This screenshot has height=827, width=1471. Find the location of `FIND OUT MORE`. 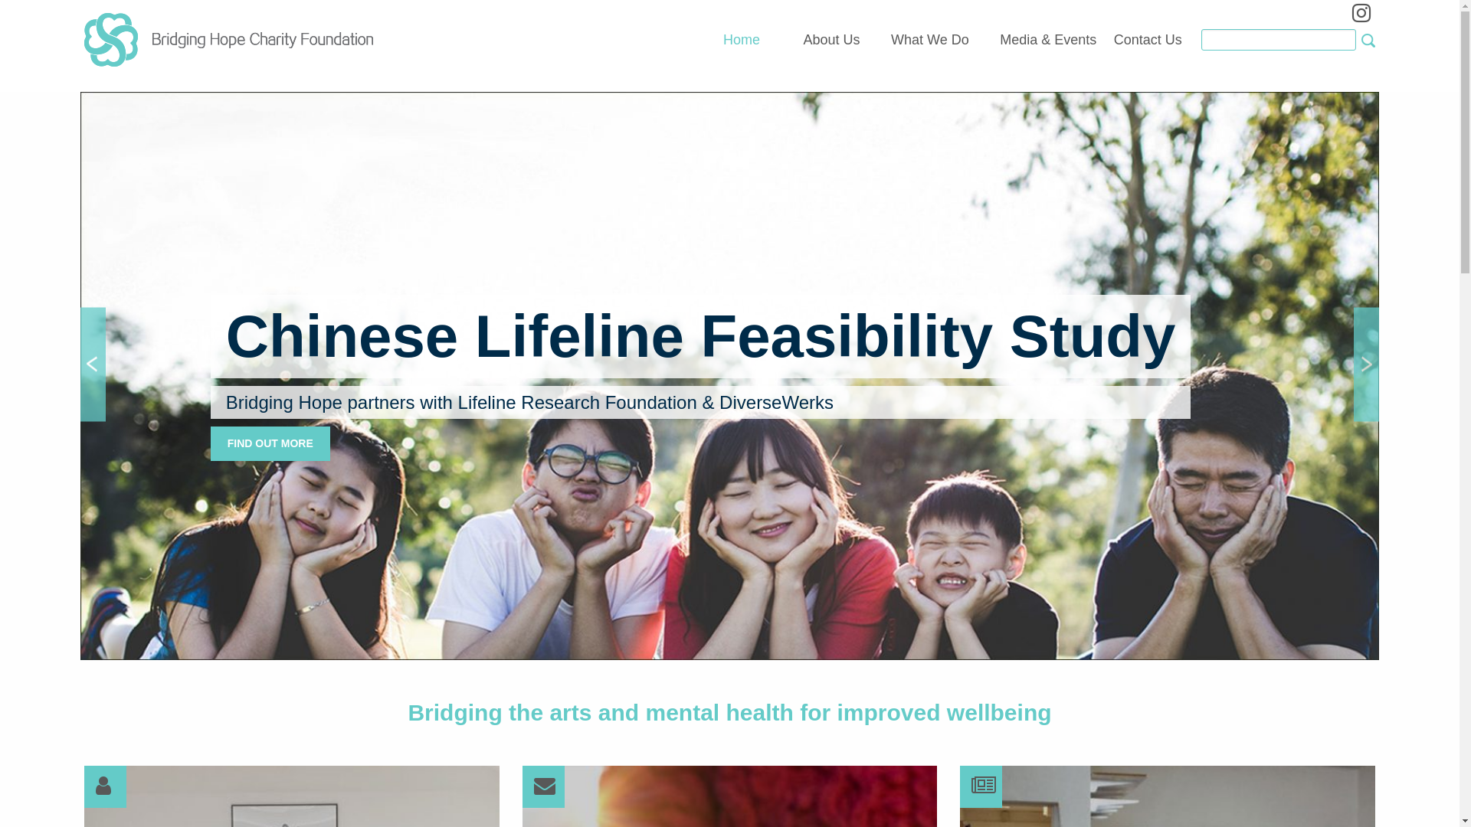

FIND OUT MORE is located at coordinates (865, 444).